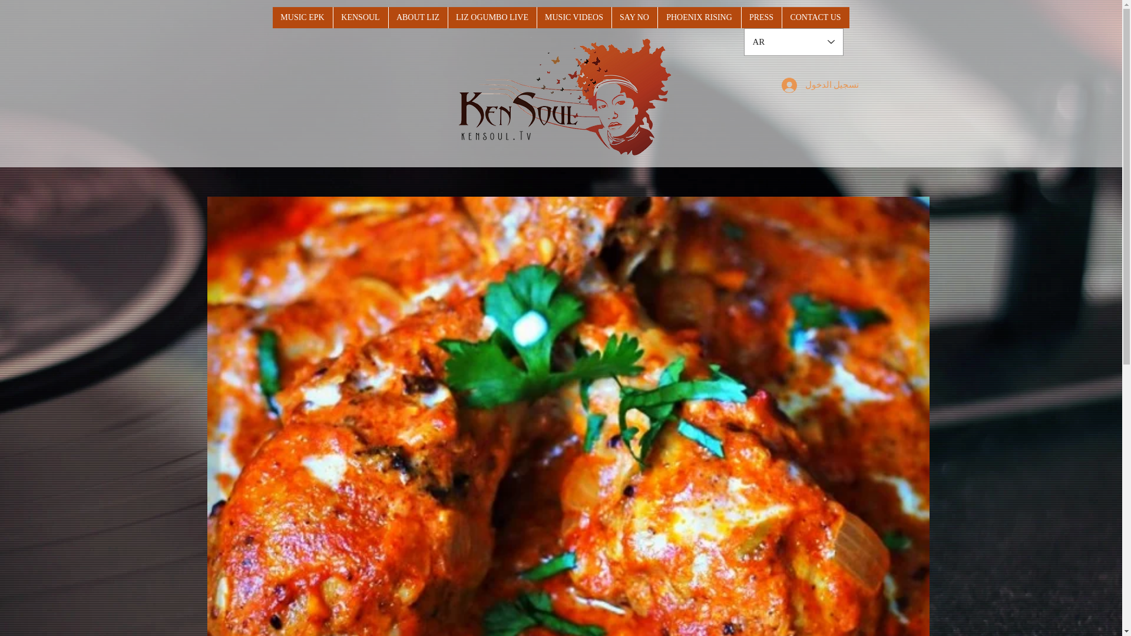 The height and width of the screenshot is (636, 1131). I want to click on ABOUT LIZ, so click(417, 17).